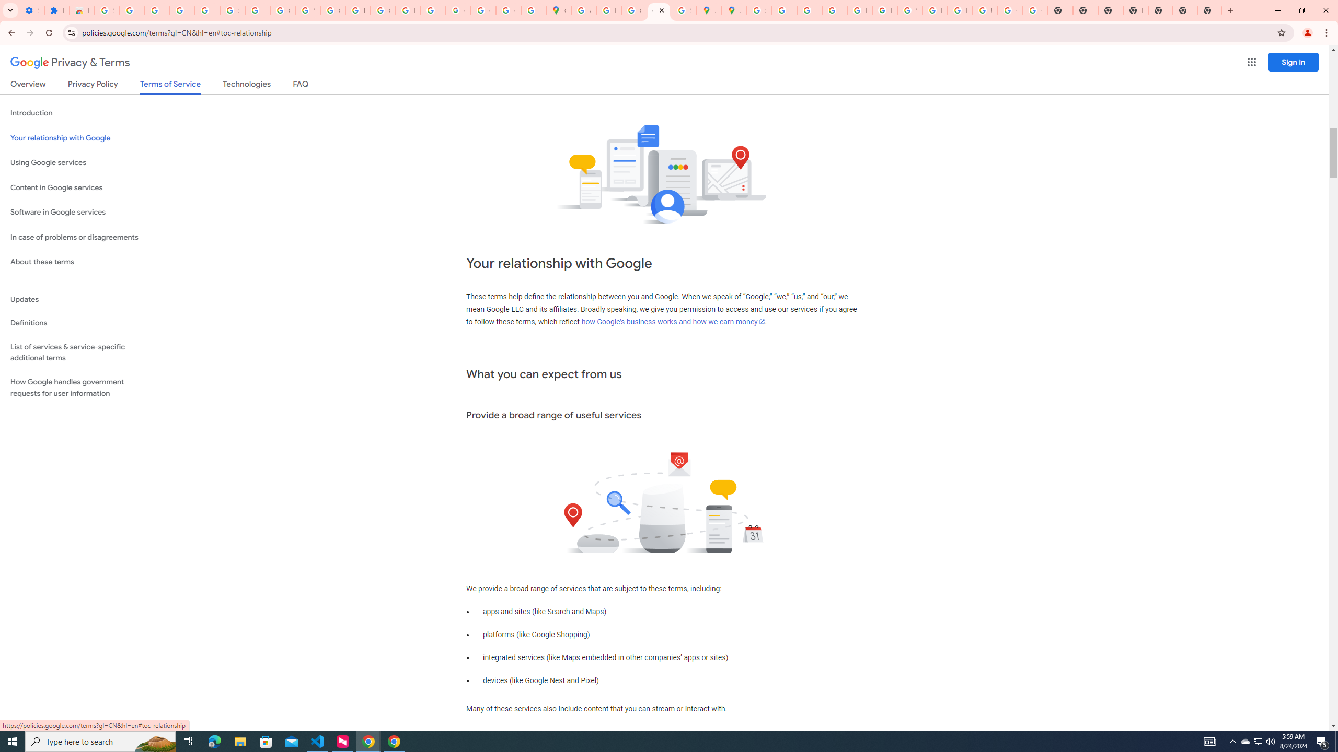 The image size is (1338, 752). Describe the element at coordinates (79, 387) in the screenshot. I see `How Google handles government requests for user information` at that location.